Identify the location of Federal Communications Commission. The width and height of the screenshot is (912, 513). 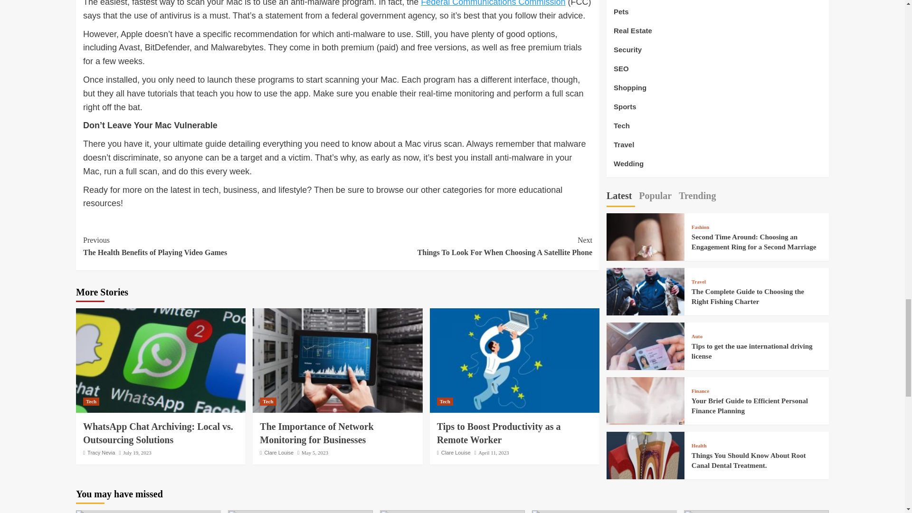
(210, 246).